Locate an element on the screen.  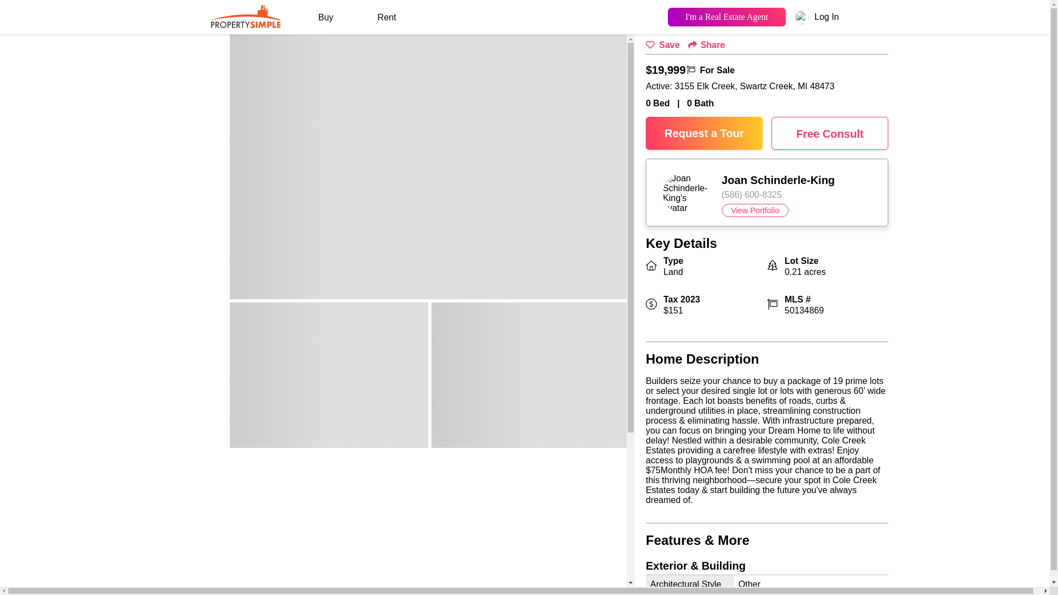
Rent is located at coordinates (387, 18).